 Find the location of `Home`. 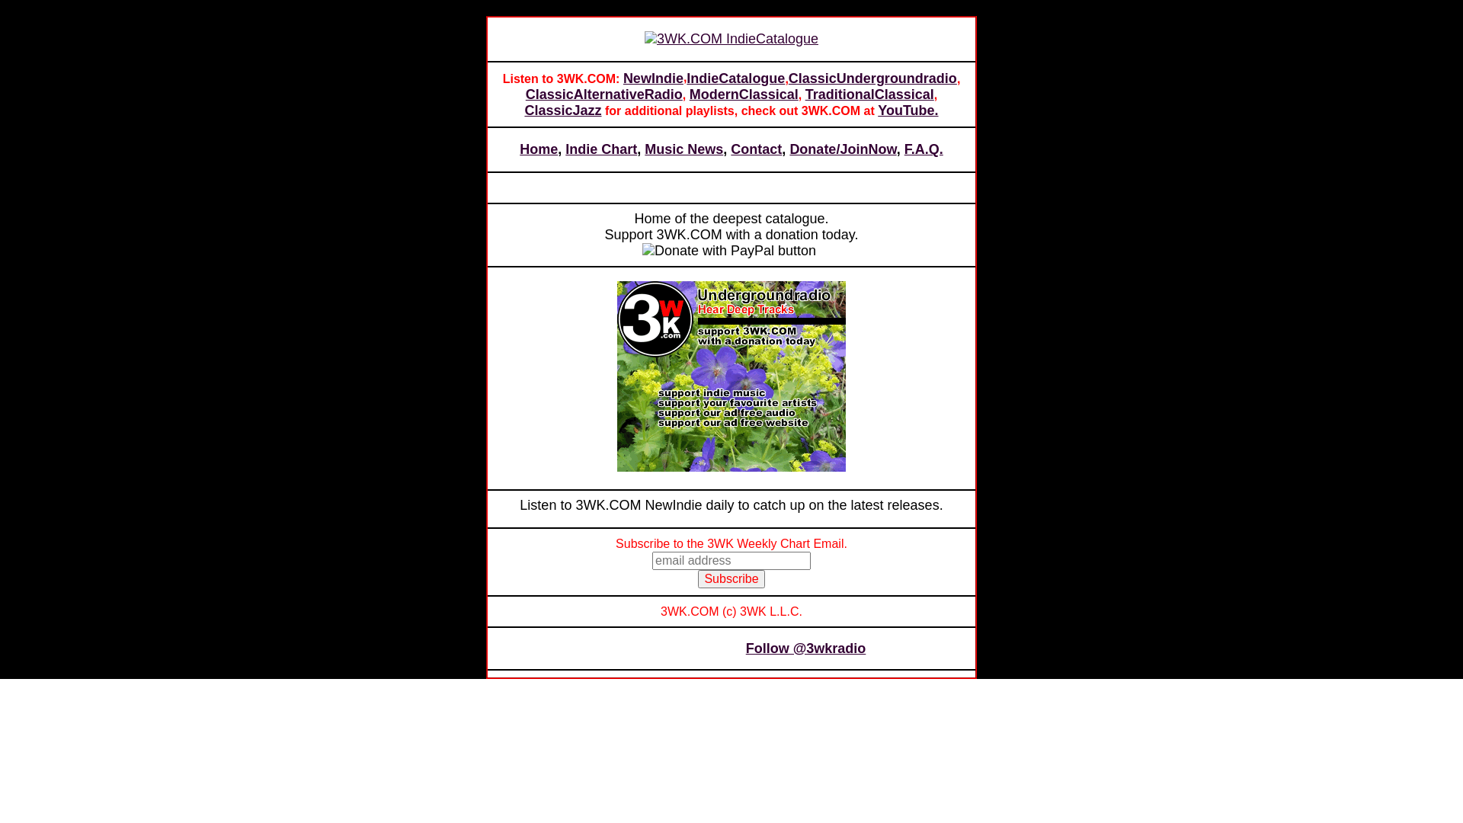

Home is located at coordinates (539, 149).